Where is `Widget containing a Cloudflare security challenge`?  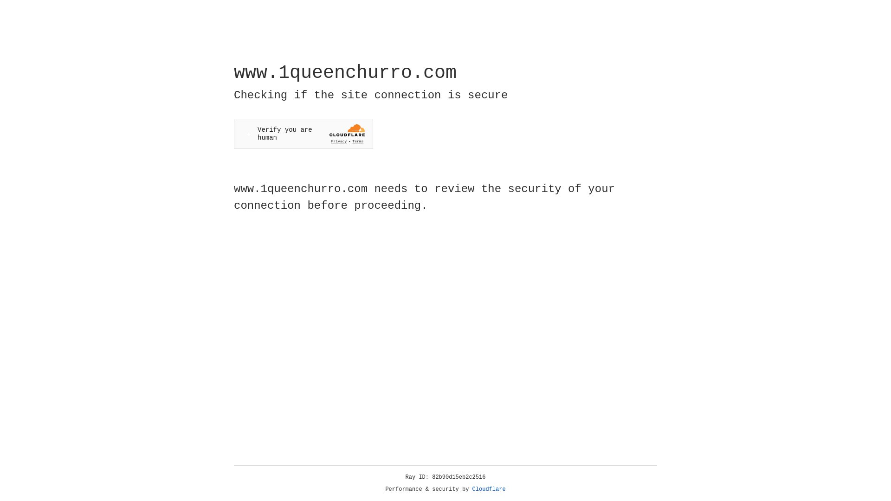 Widget containing a Cloudflare security challenge is located at coordinates (303, 134).